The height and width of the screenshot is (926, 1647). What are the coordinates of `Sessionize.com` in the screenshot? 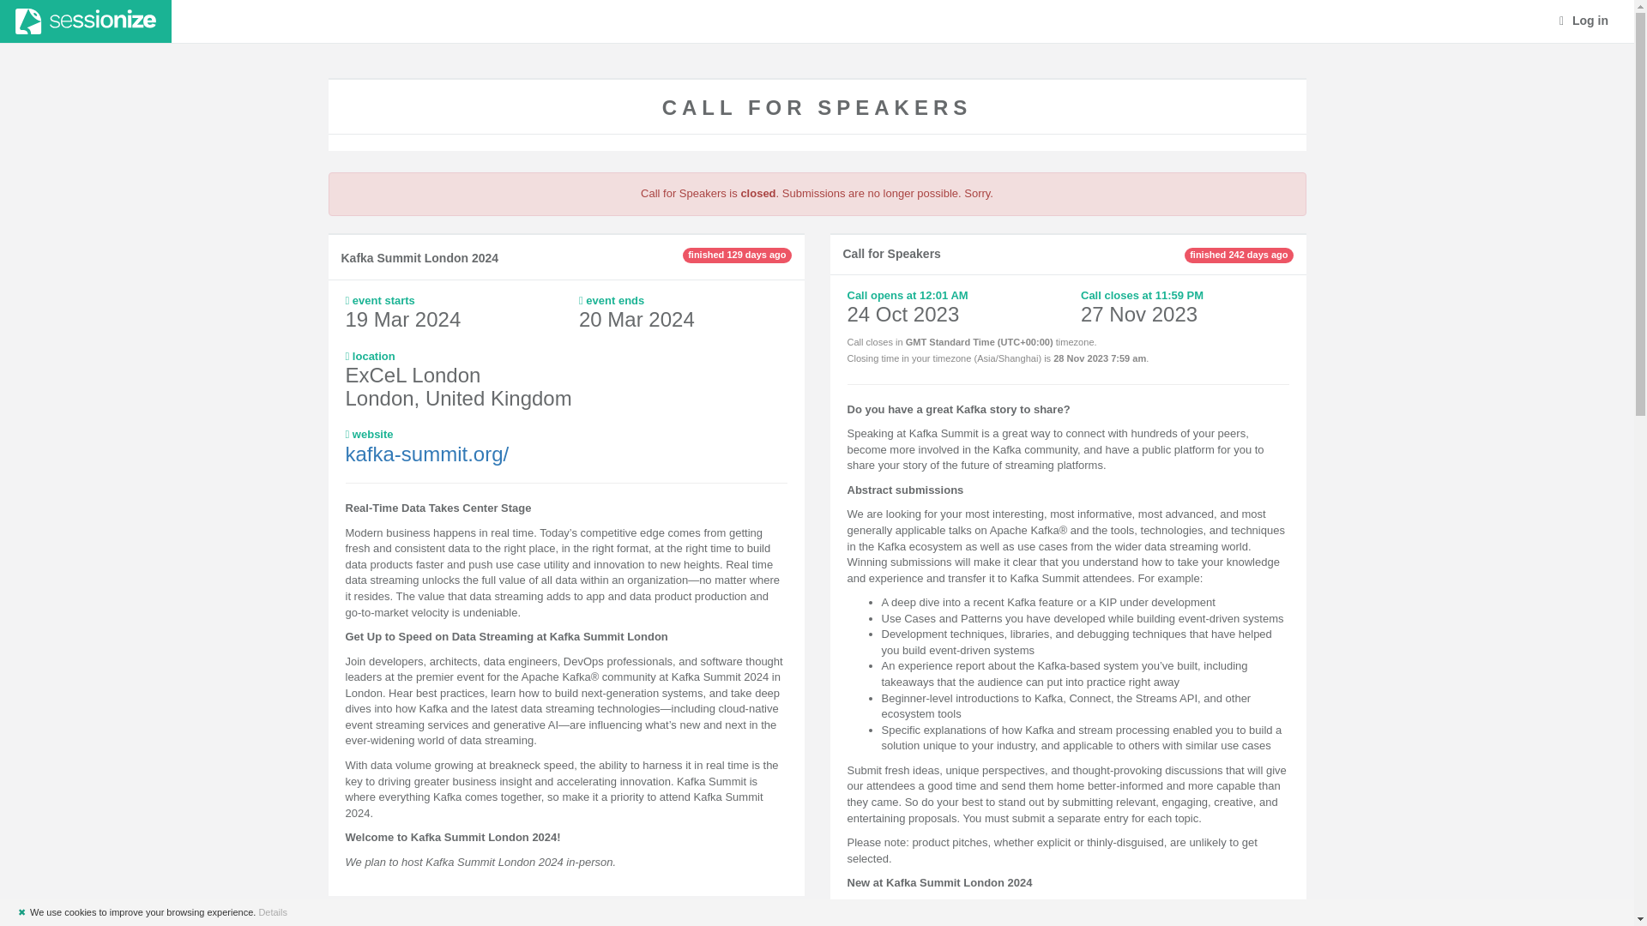 It's located at (86, 21).